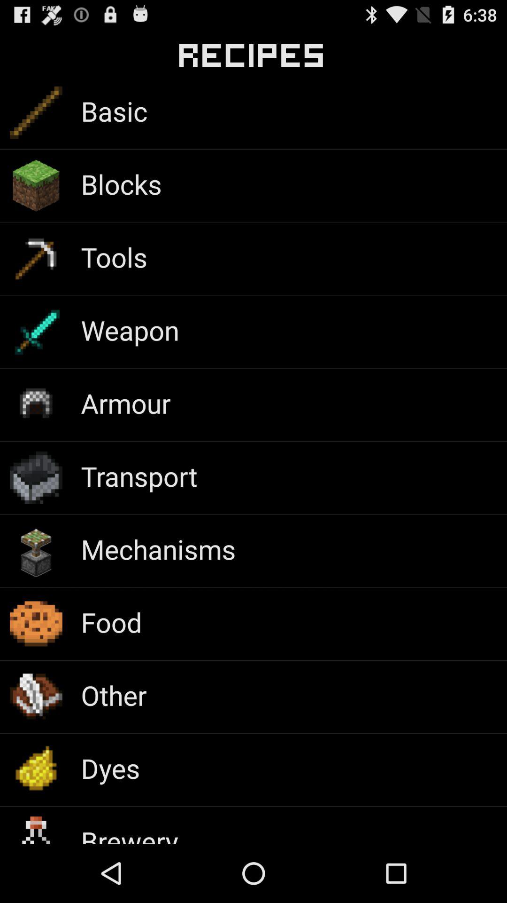 The width and height of the screenshot is (507, 903). Describe the element at coordinates (36, 113) in the screenshot. I see `click on the icon which is beside basic` at that location.